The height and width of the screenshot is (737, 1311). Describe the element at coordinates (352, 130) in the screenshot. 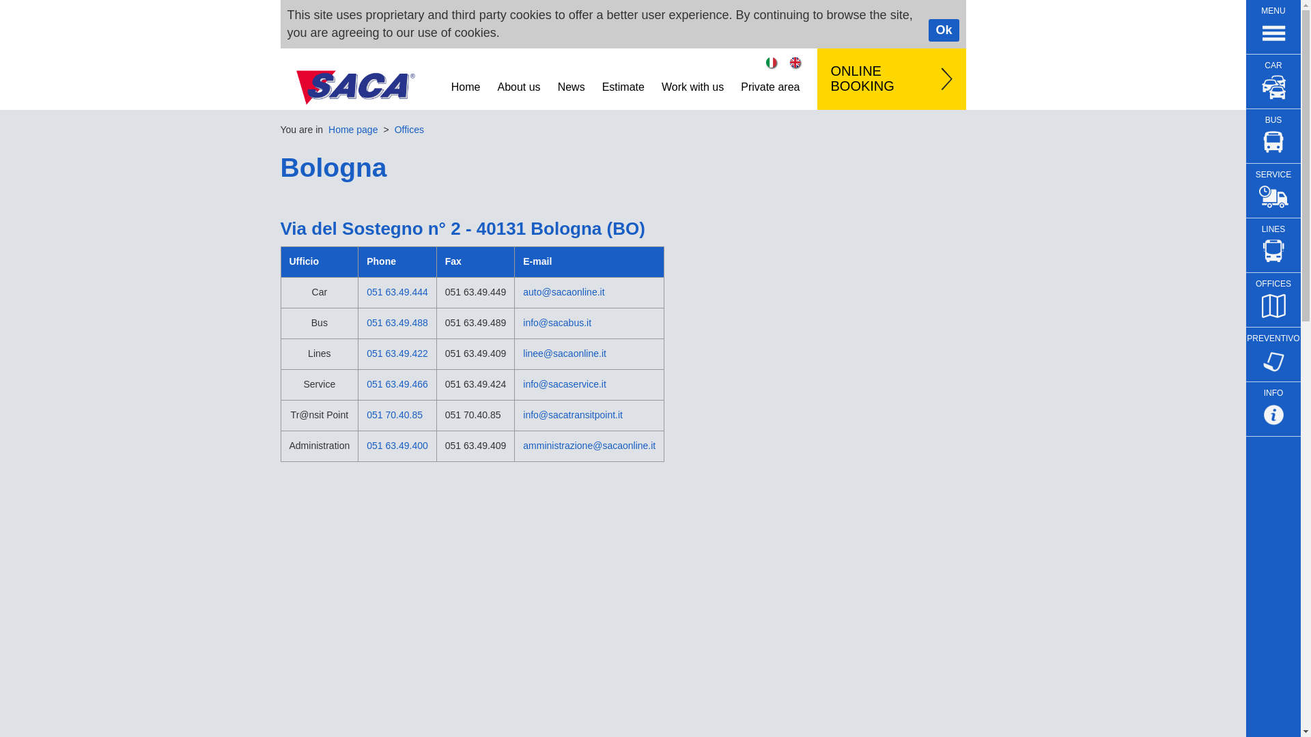

I see `Home page` at that location.